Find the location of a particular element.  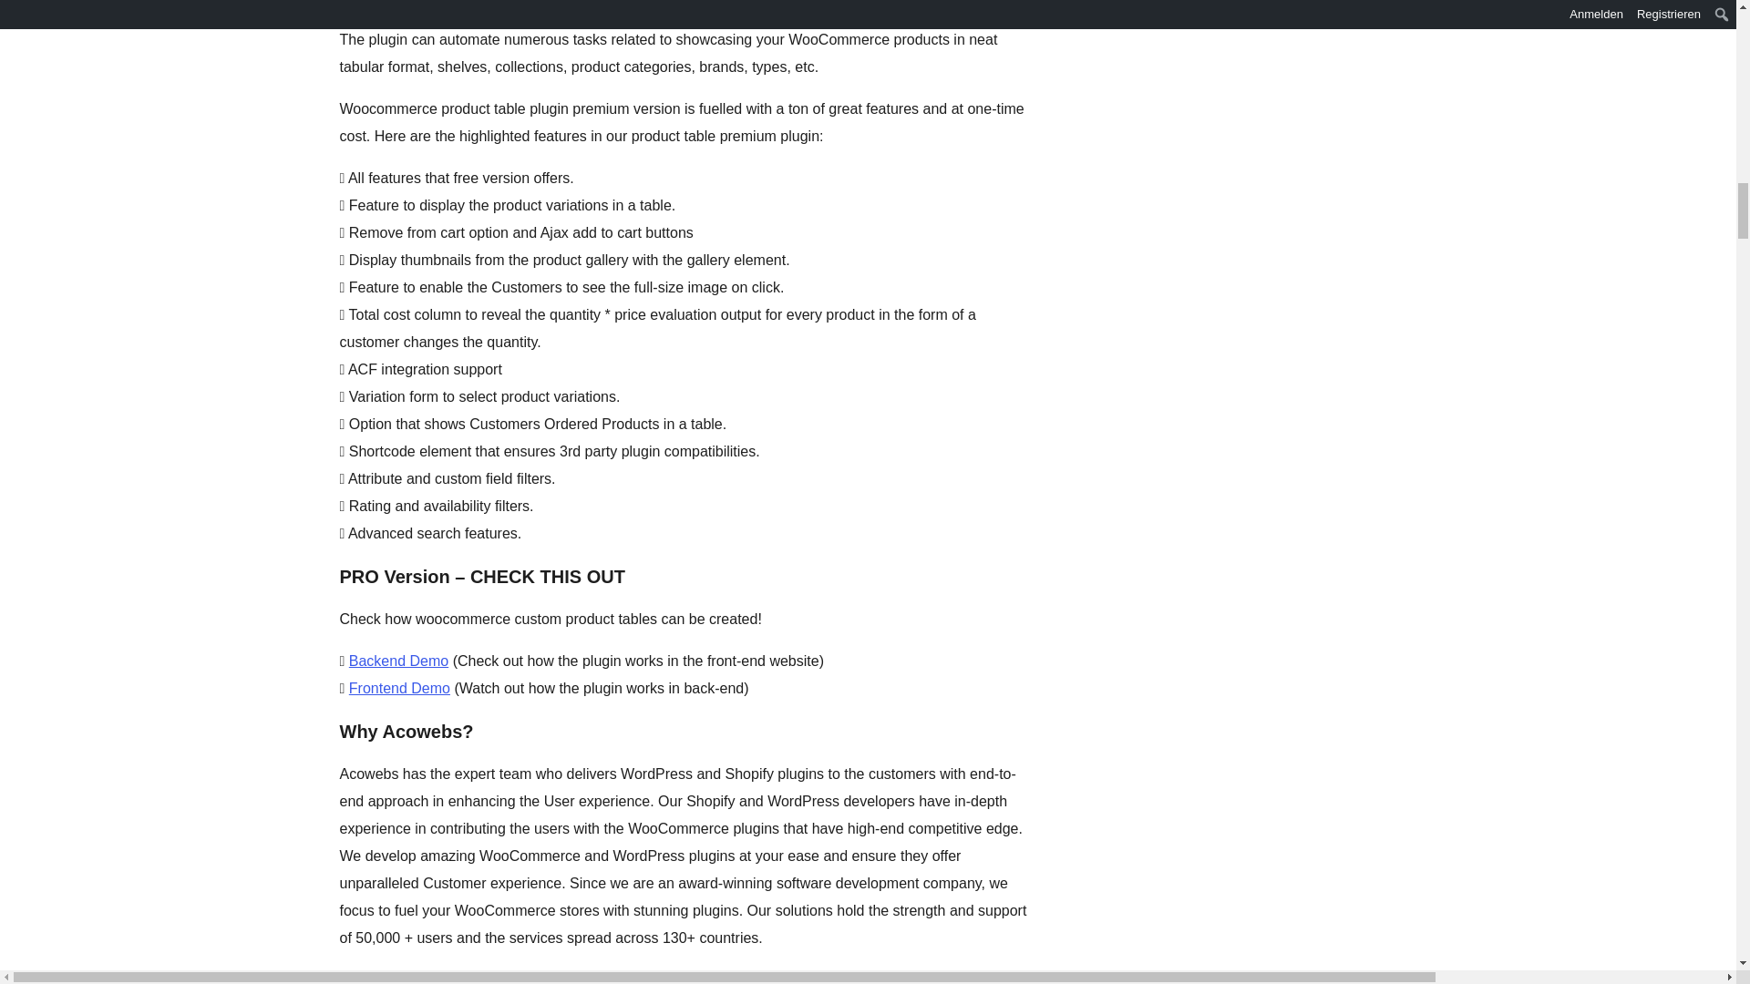

Backend Demo is located at coordinates (397, 661).